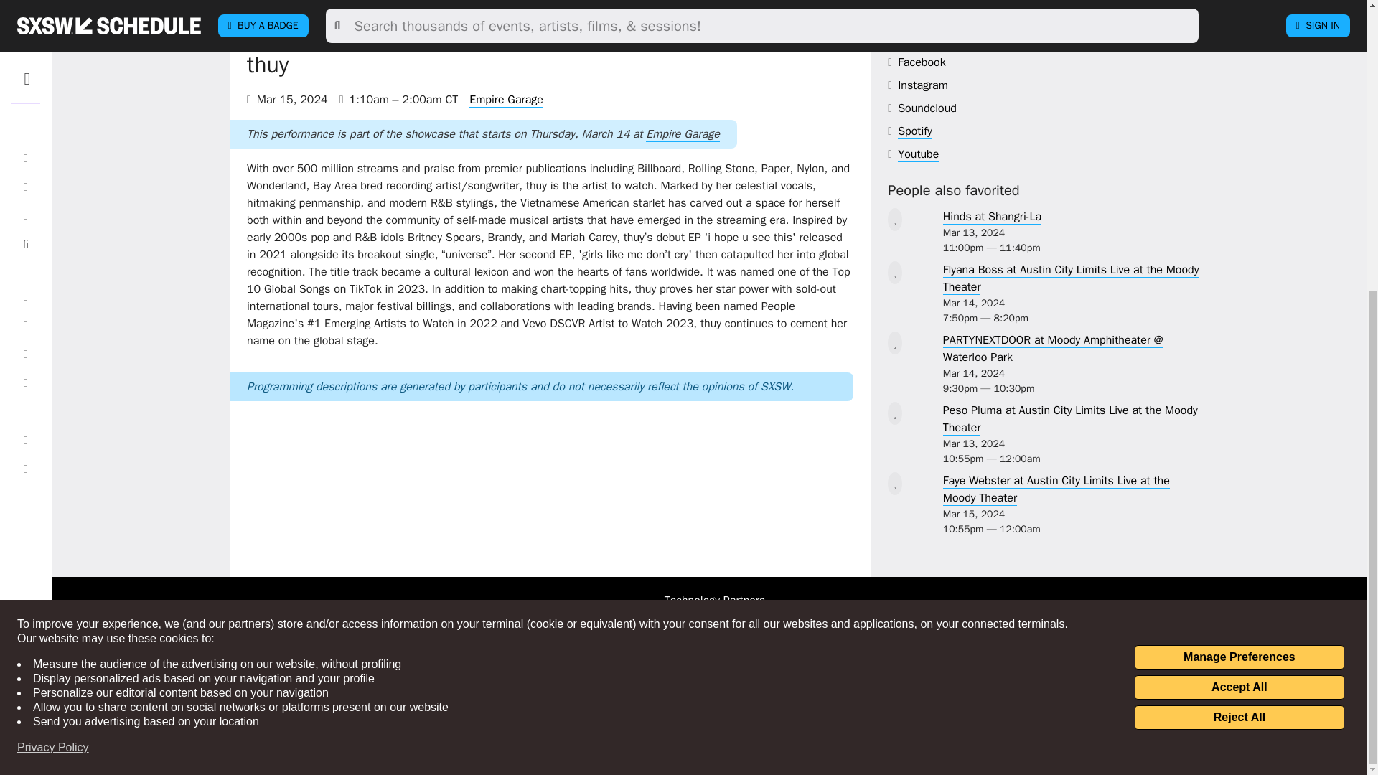  Describe the element at coordinates (1239, 199) in the screenshot. I see `Manage Preferences` at that location.